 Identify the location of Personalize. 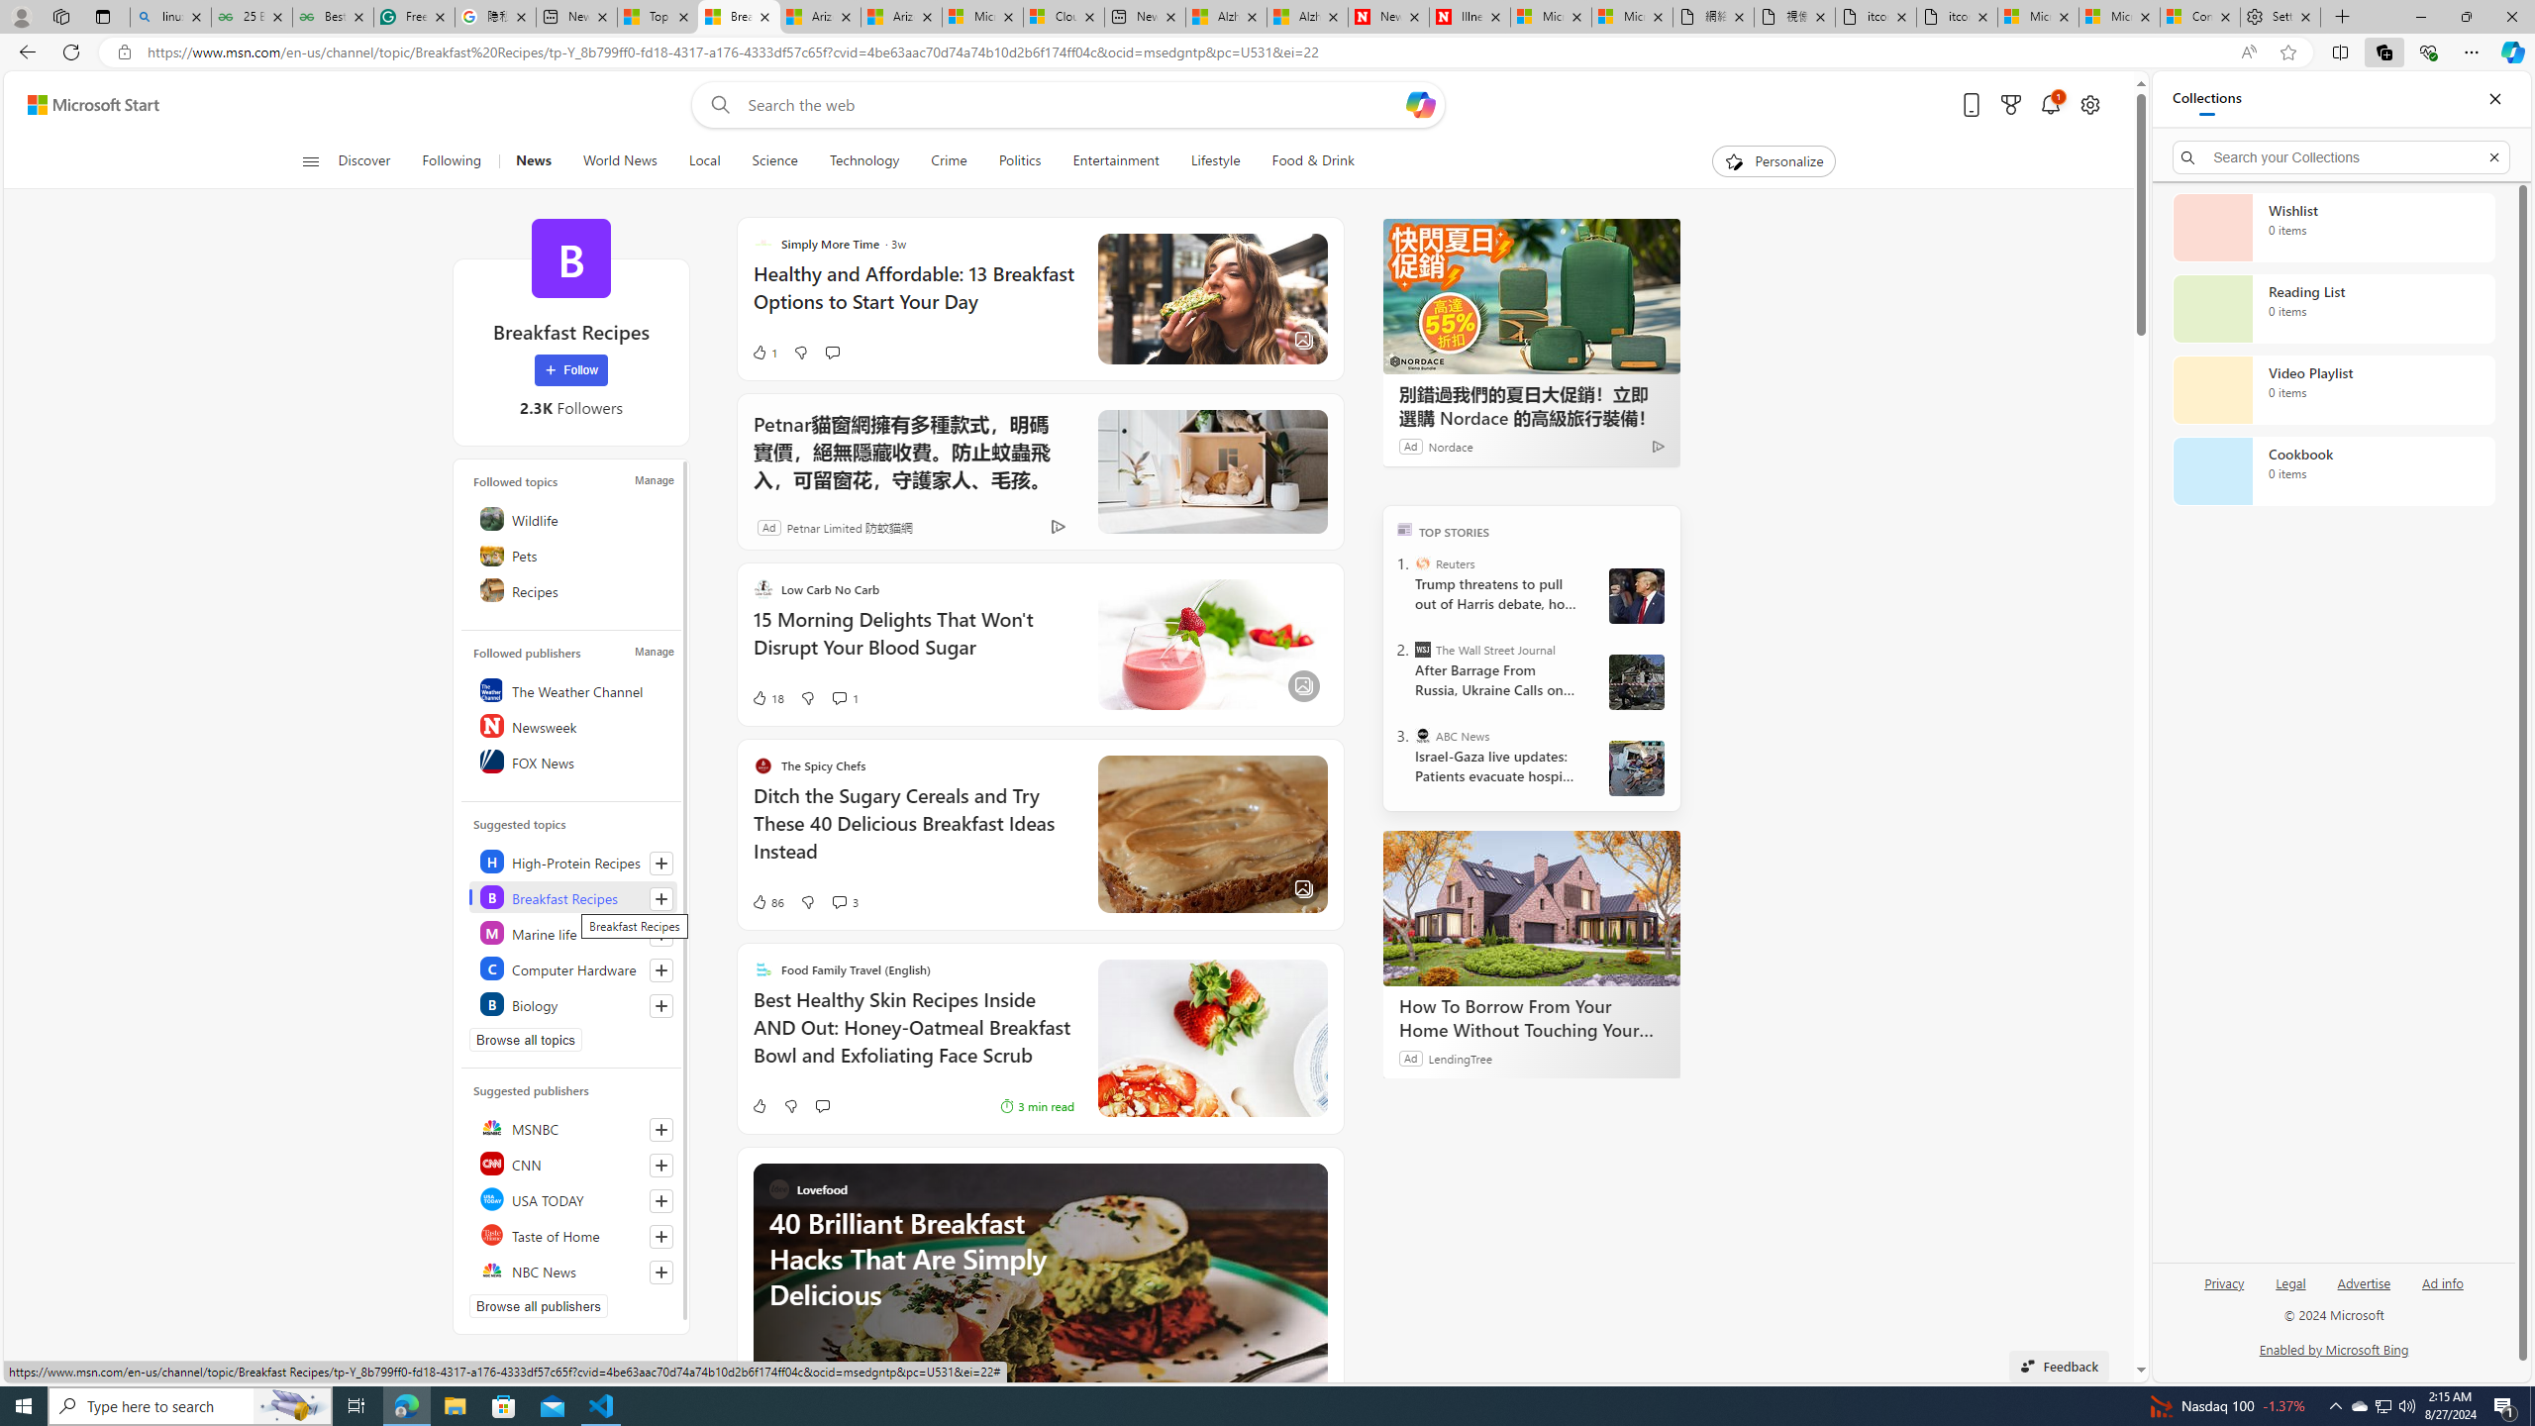
(1774, 161).